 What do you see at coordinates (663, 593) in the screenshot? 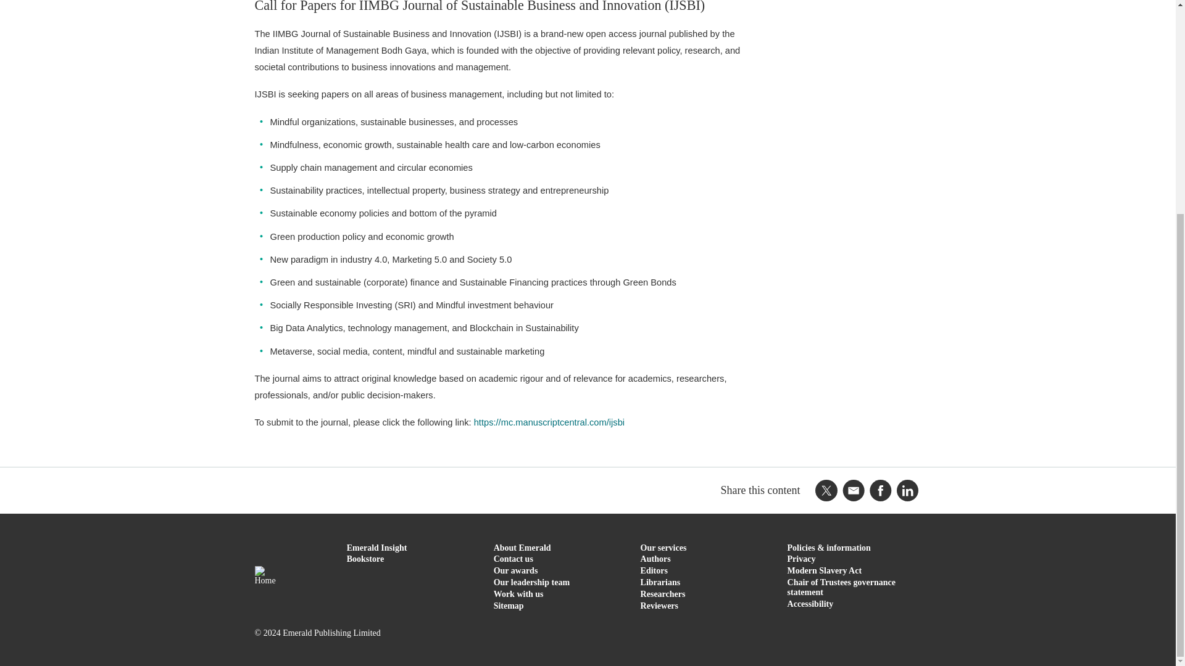
I see `Researchers` at bounding box center [663, 593].